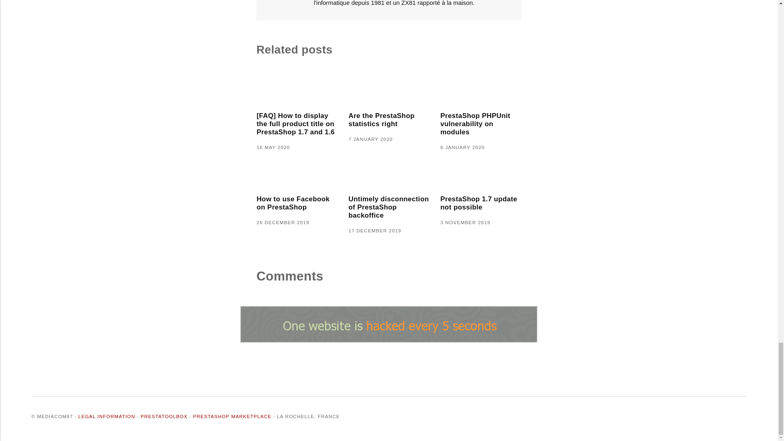 The image size is (784, 441). I want to click on Untimely disconnection of PrestaShop backoffice, so click(388, 207).